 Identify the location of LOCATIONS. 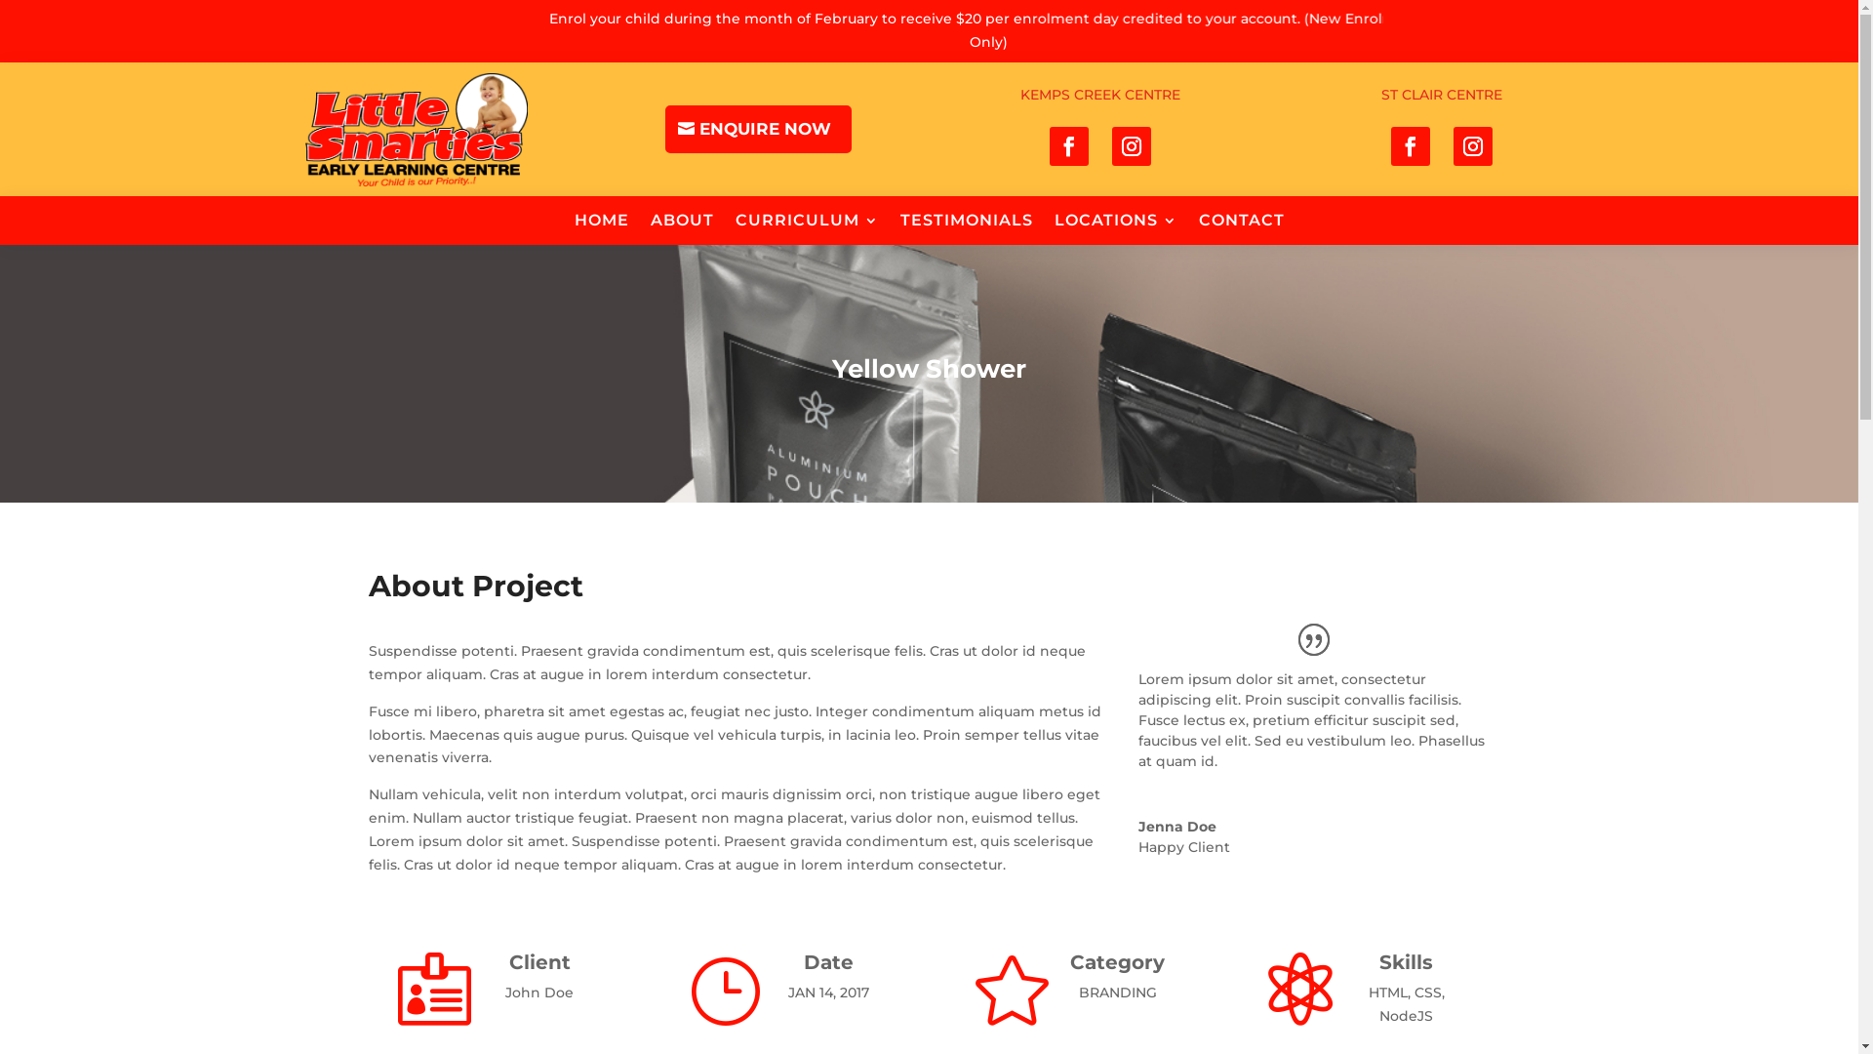
(1115, 224).